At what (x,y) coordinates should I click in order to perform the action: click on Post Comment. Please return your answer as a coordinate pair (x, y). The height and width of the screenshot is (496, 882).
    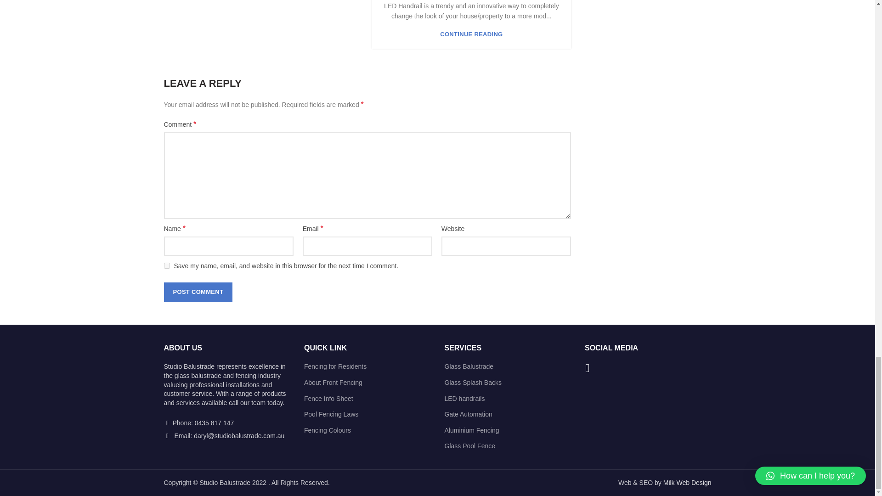
    Looking at the image, I should click on (198, 292).